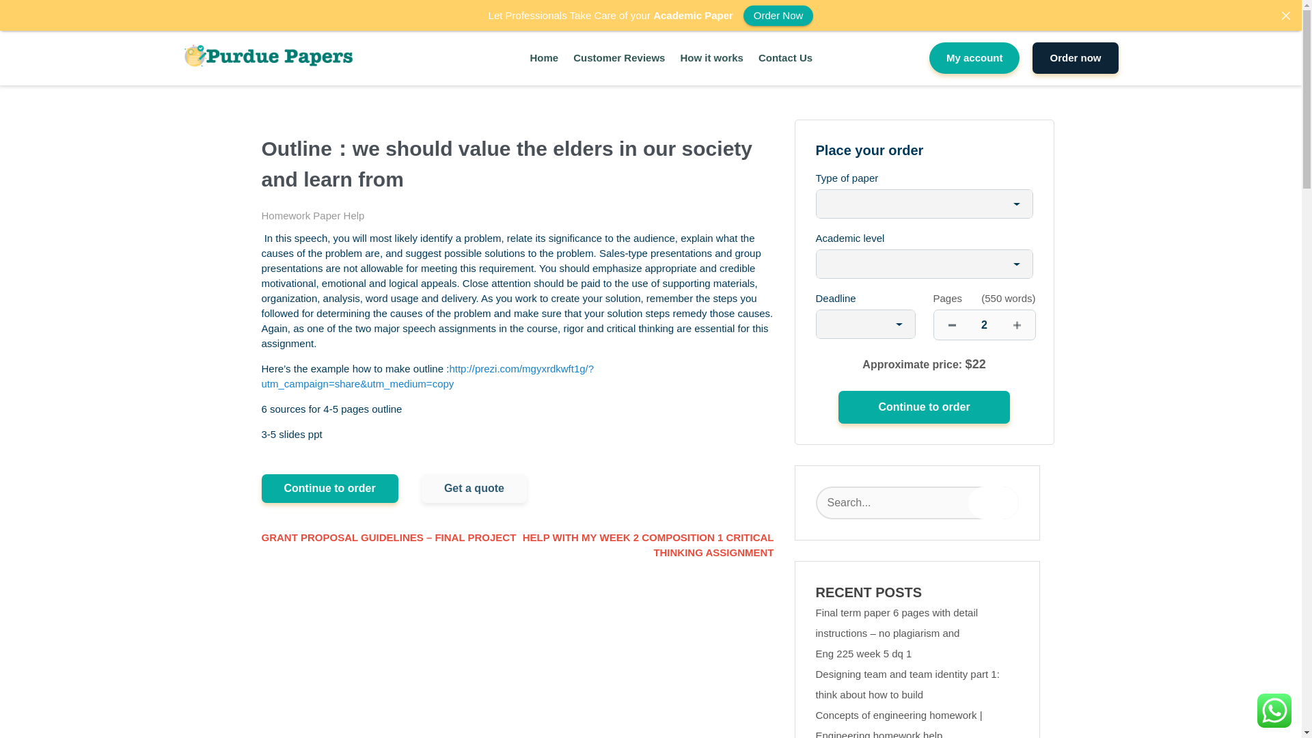 The width and height of the screenshot is (1312, 738). What do you see at coordinates (544, 59) in the screenshot?
I see `Home` at bounding box center [544, 59].